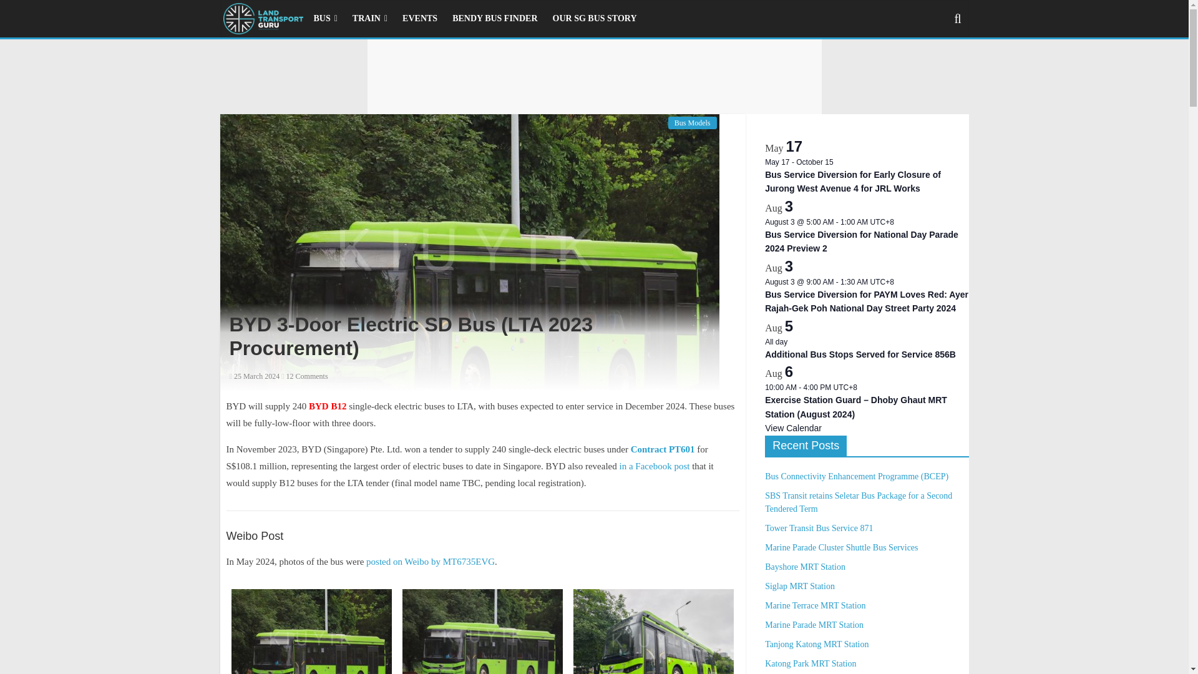  I want to click on posted on Weibo by MT6735EVG, so click(431, 562).